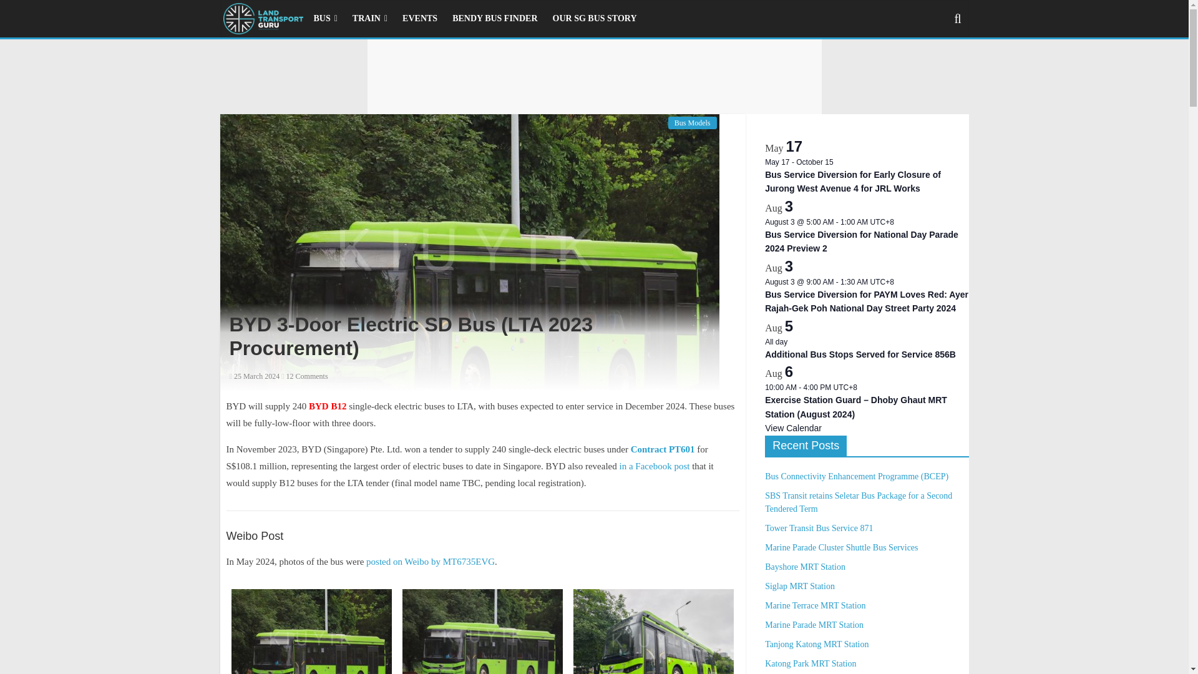  I want to click on posted on Weibo by MT6735EVG, so click(431, 562).